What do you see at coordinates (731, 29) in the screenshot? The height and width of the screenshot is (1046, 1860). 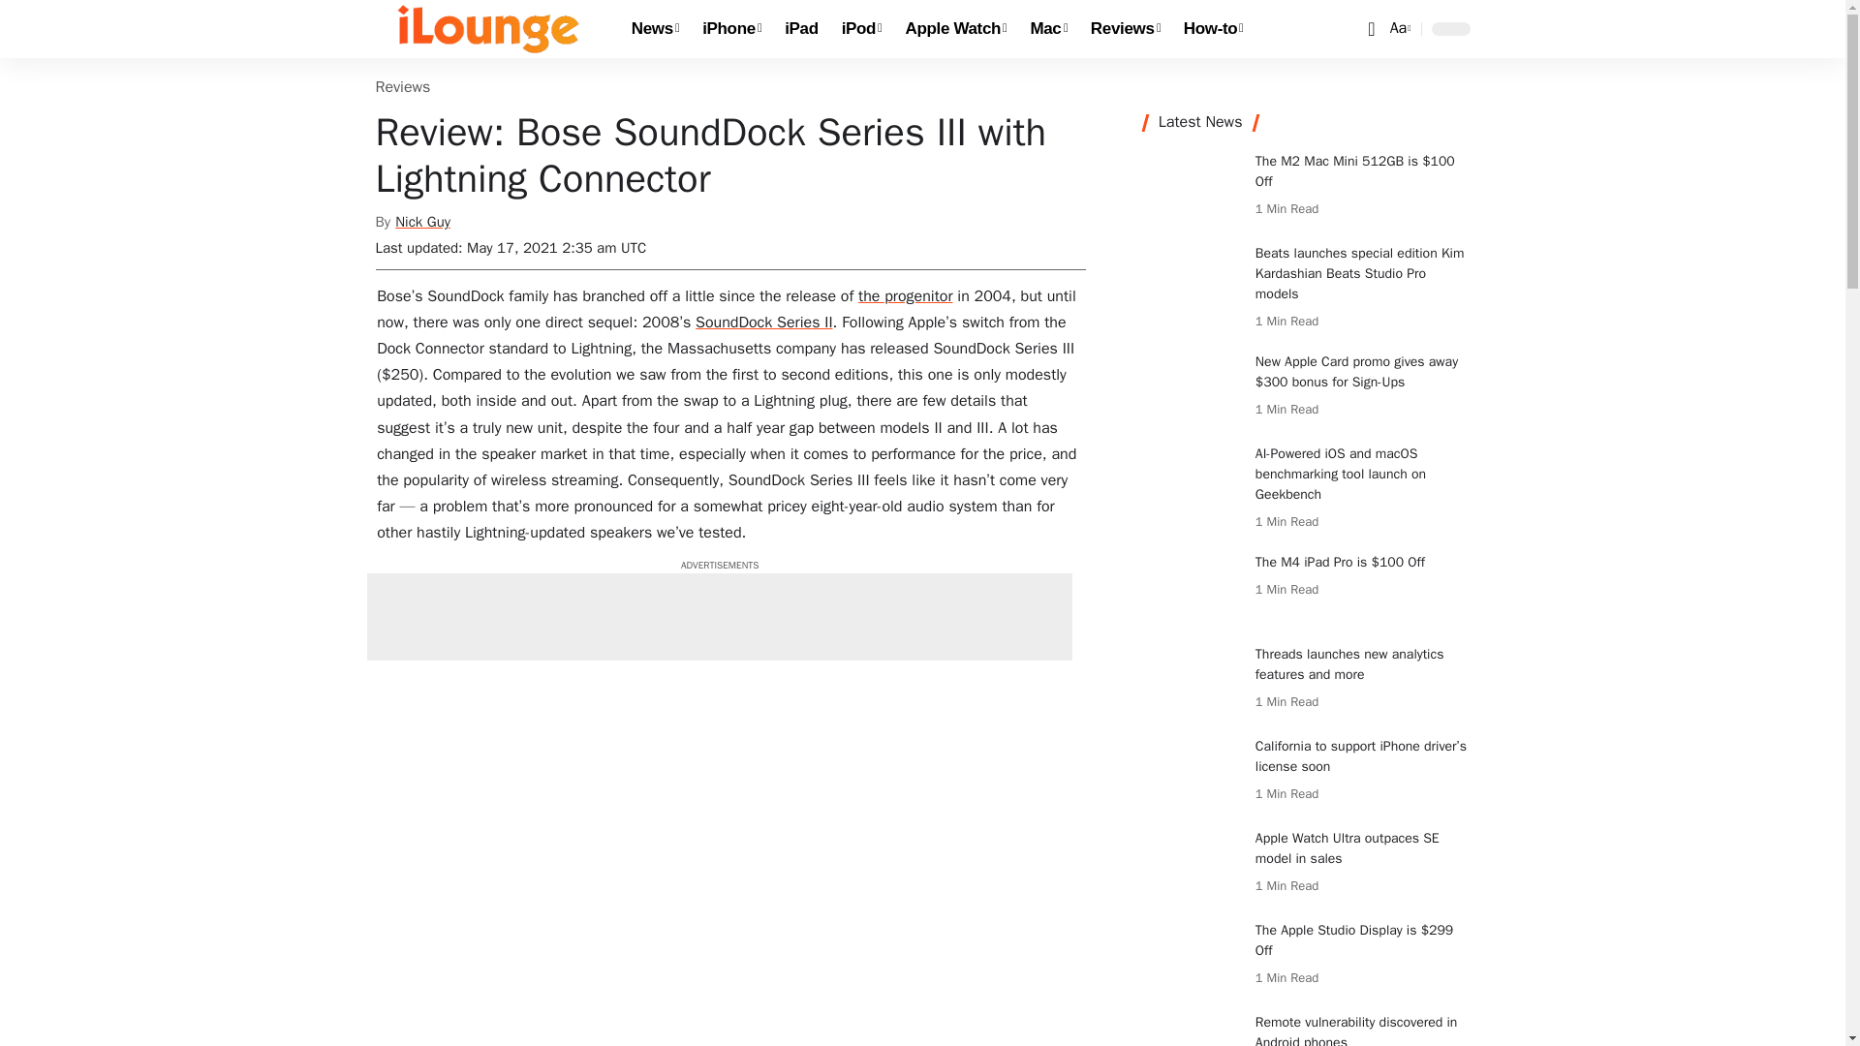 I see `iPhone` at bounding box center [731, 29].